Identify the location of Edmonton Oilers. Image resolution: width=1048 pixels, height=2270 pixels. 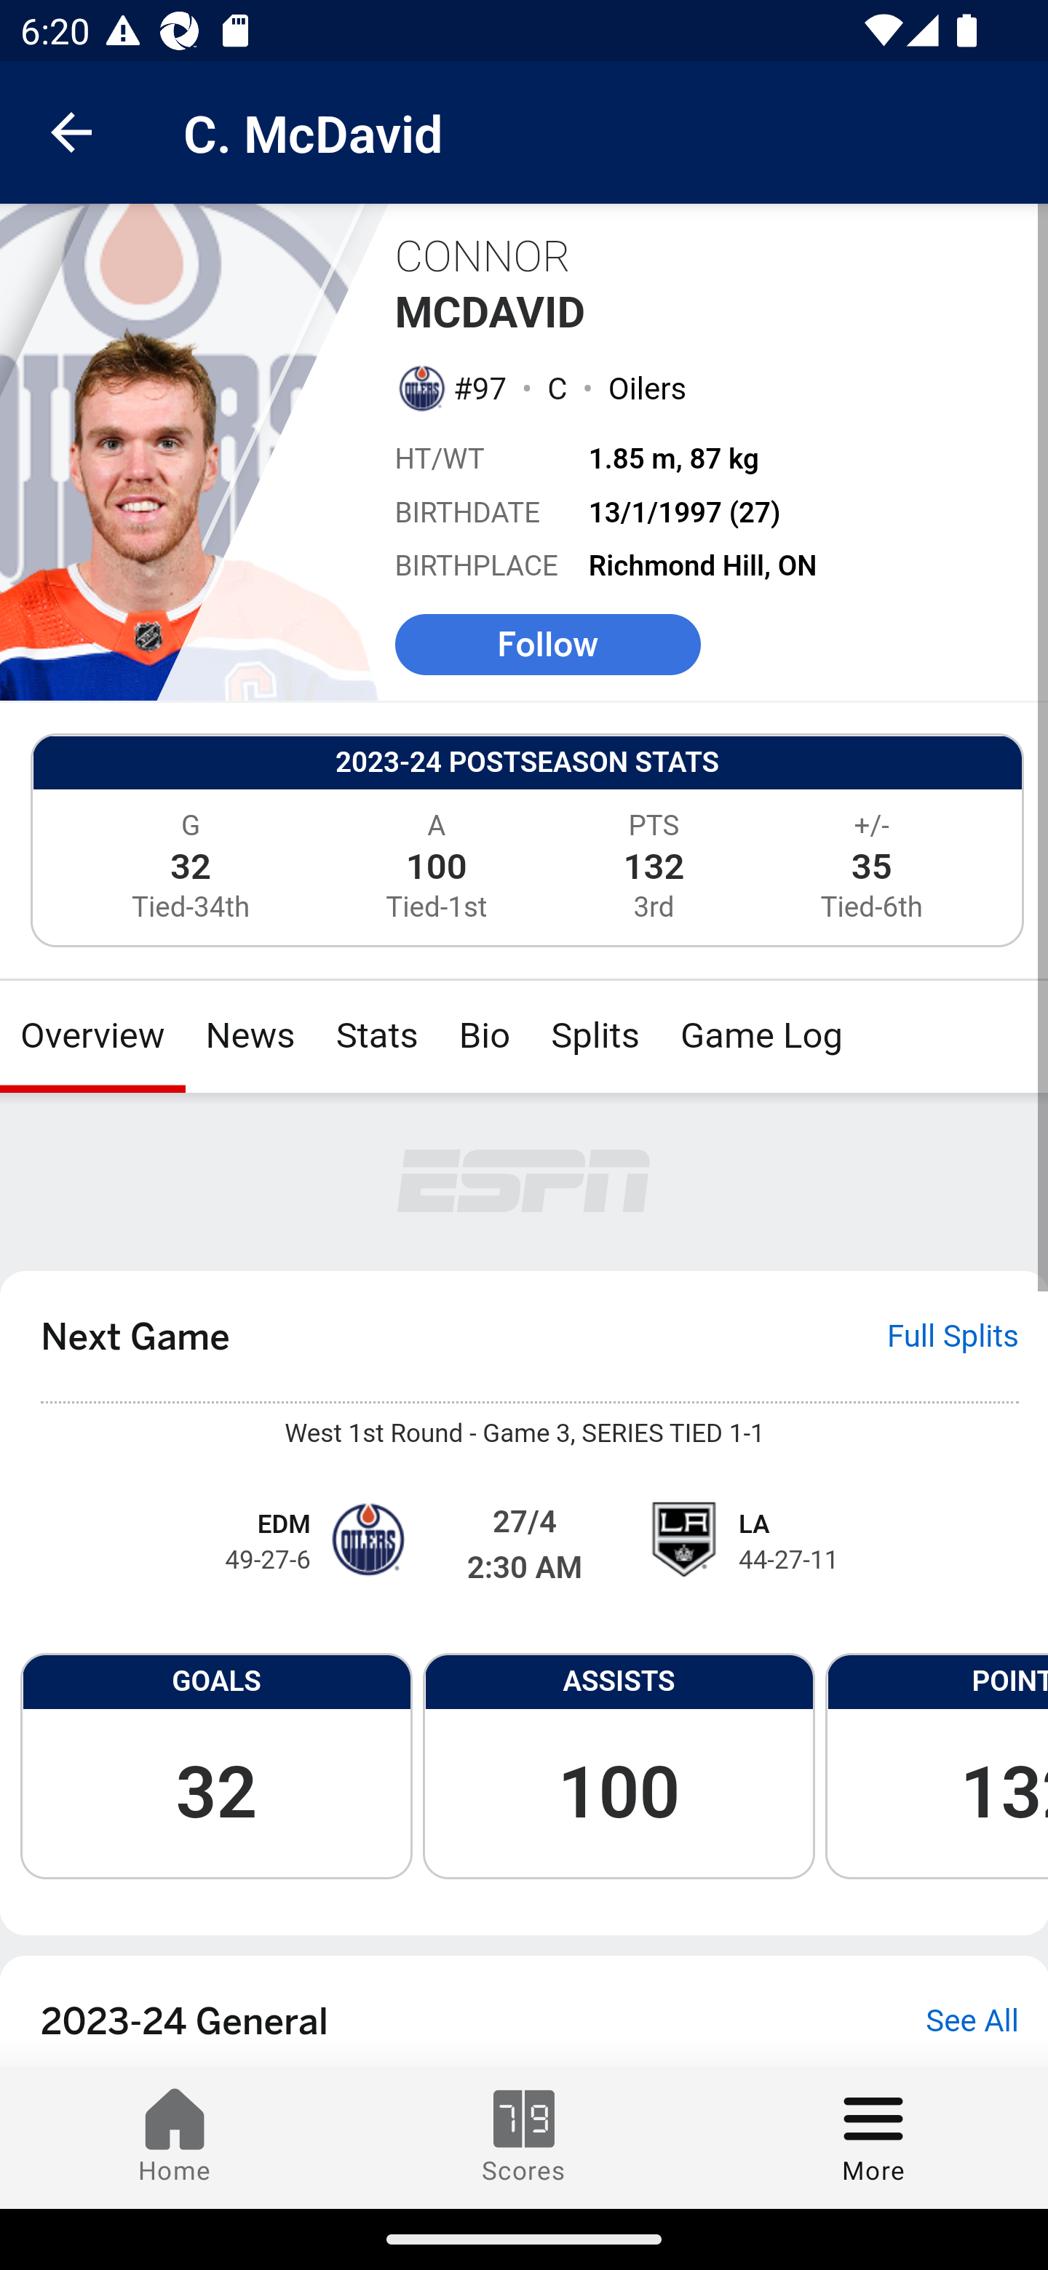
(420, 387).